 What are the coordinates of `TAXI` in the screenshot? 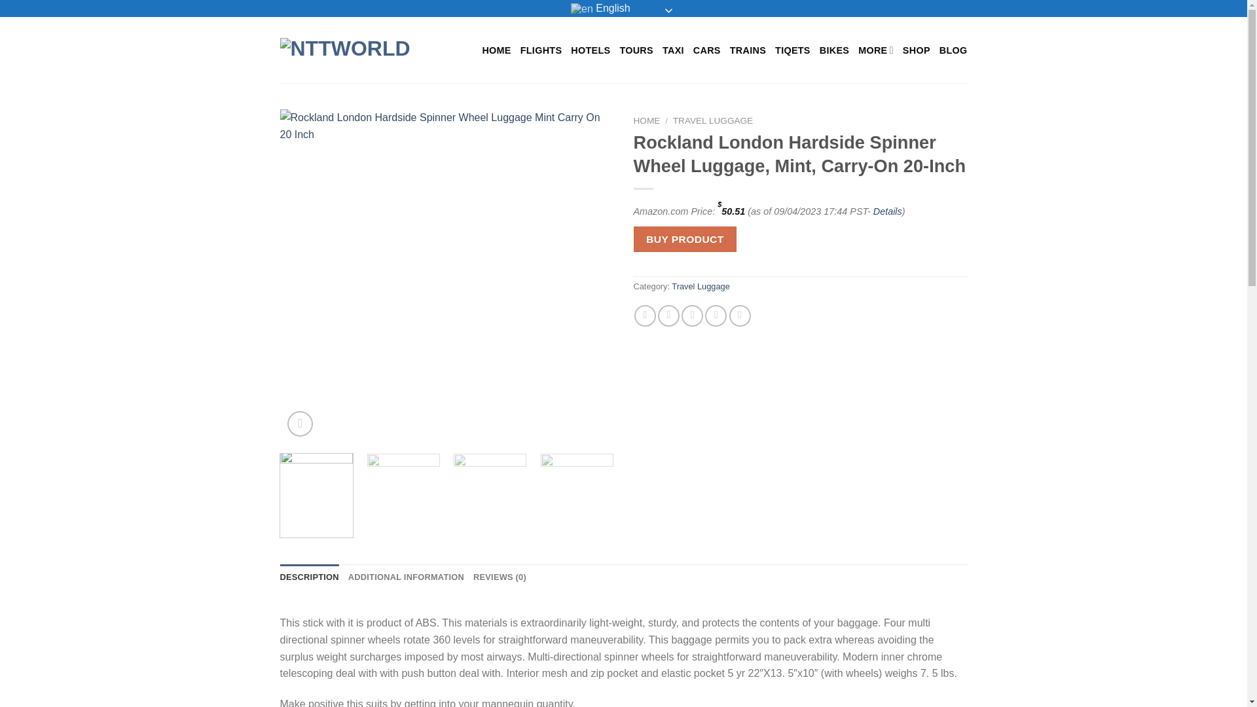 It's located at (673, 50).